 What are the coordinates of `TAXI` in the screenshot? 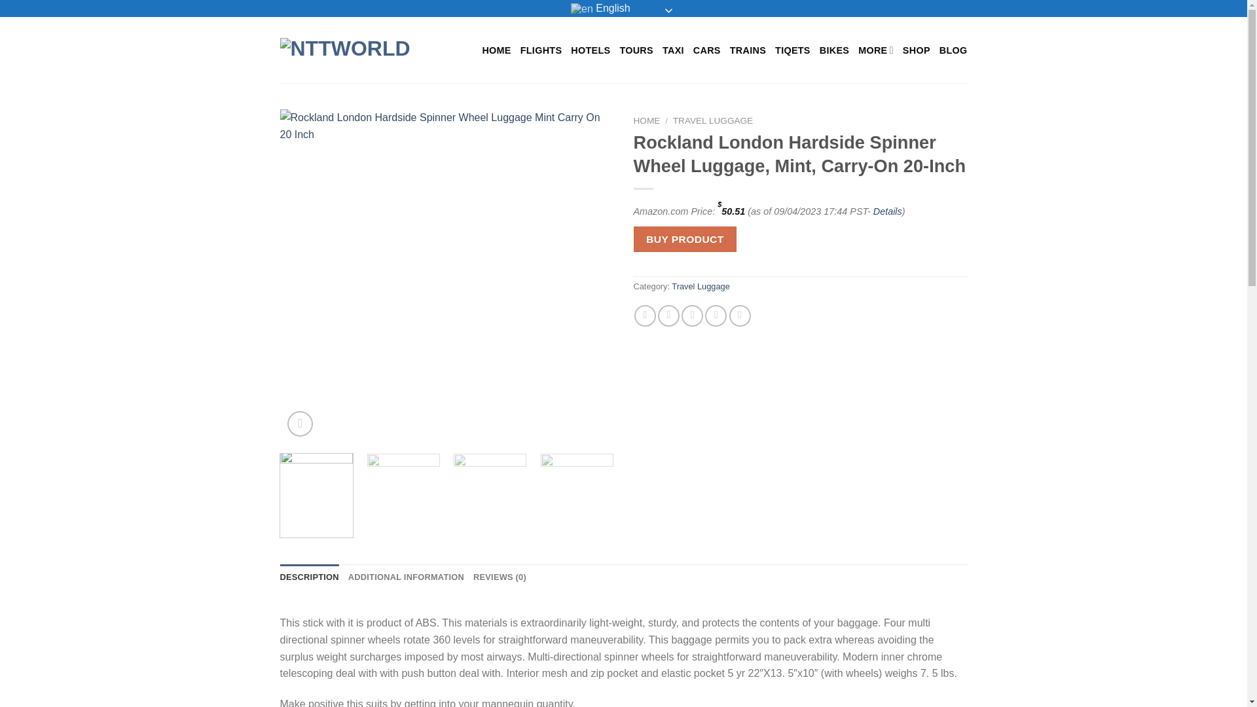 It's located at (673, 50).